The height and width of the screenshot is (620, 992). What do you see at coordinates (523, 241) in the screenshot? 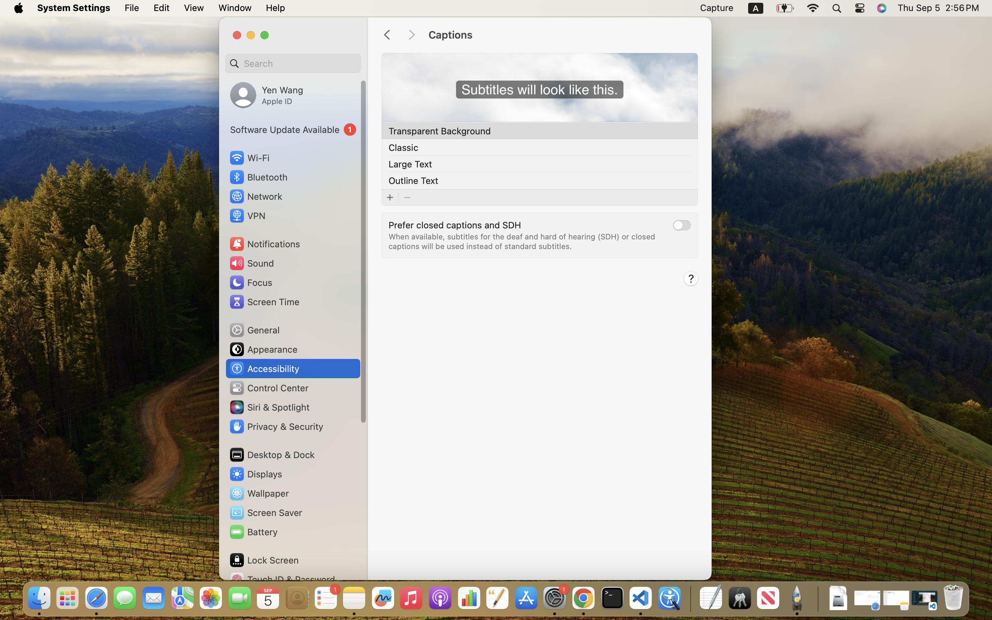
I see `When available, subtitles for the deaf and hard of hearing (SDH) or closed captions will be used instead of standard subtitles.` at bounding box center [523, 241].